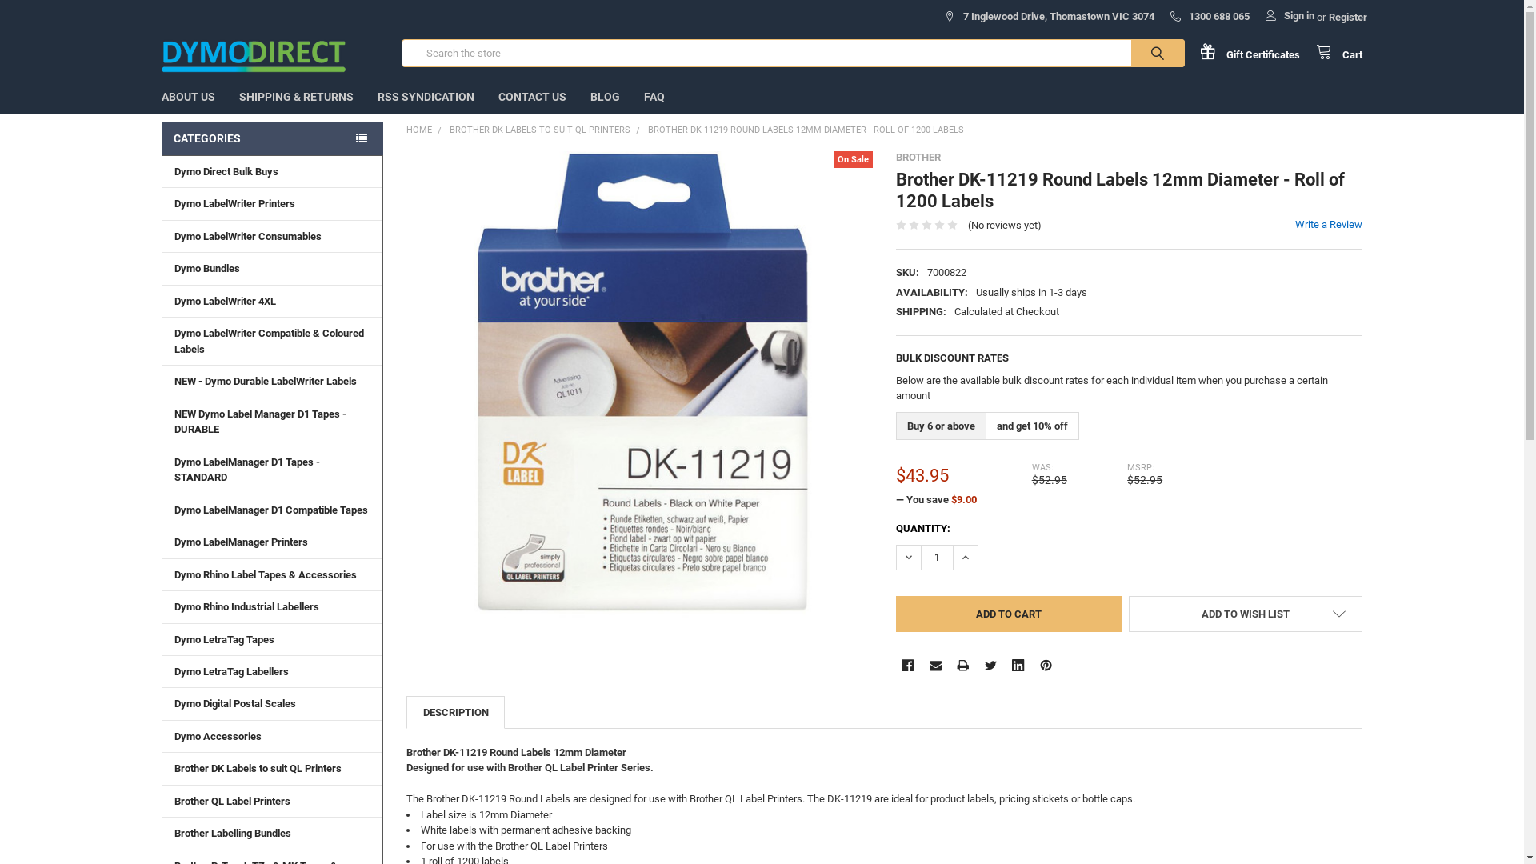 This screenshot has width=1536, height=864. What do you see at coordinates (272, 422) in the screenshot?
I see `NEW Dymo Label Manager D1 Tapes - DURABLE` at bounding box center [272, 422].